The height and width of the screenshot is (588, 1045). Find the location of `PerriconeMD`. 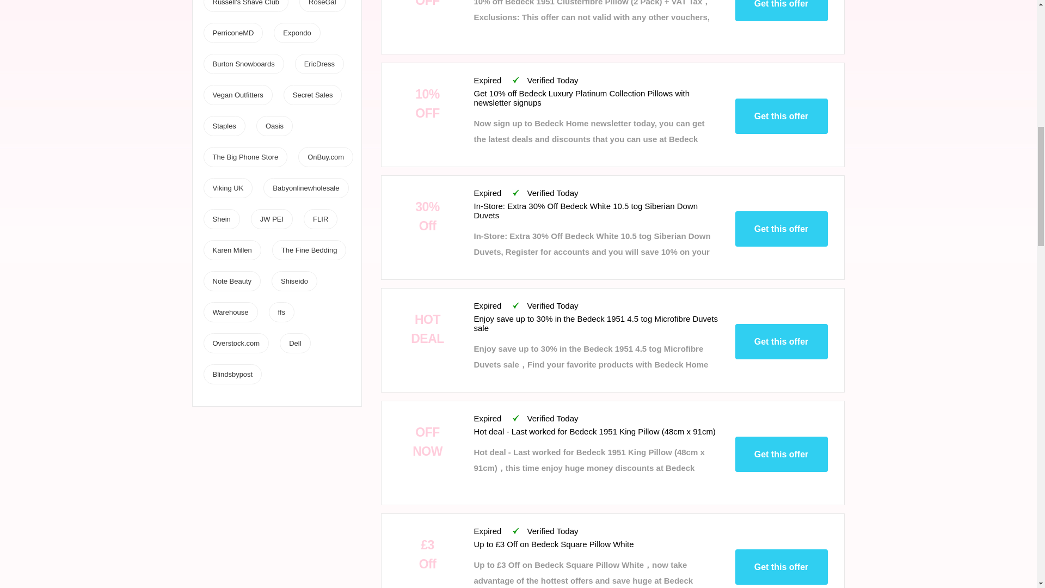

PerriconeMD is located at coordinates (233, 33).